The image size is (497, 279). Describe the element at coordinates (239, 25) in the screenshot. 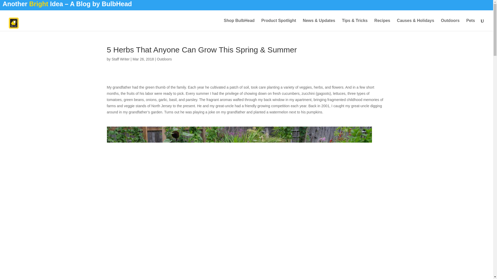

I see `Shop BulbHead` at that location.